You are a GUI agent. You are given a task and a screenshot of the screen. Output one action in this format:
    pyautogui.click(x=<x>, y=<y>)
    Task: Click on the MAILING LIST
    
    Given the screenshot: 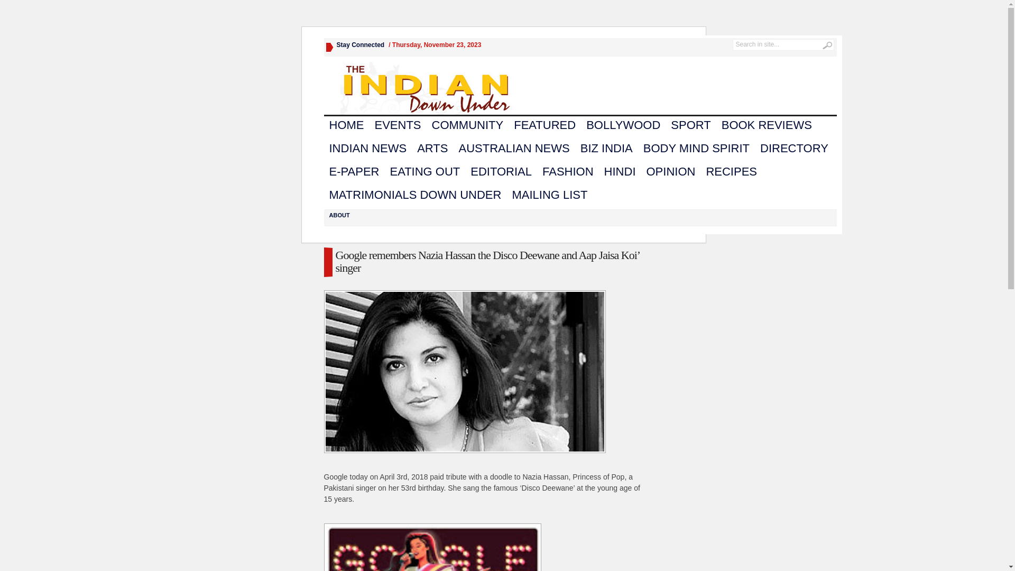 What is the action you would take?
    pyautogui.click(x=550, y=195)
    